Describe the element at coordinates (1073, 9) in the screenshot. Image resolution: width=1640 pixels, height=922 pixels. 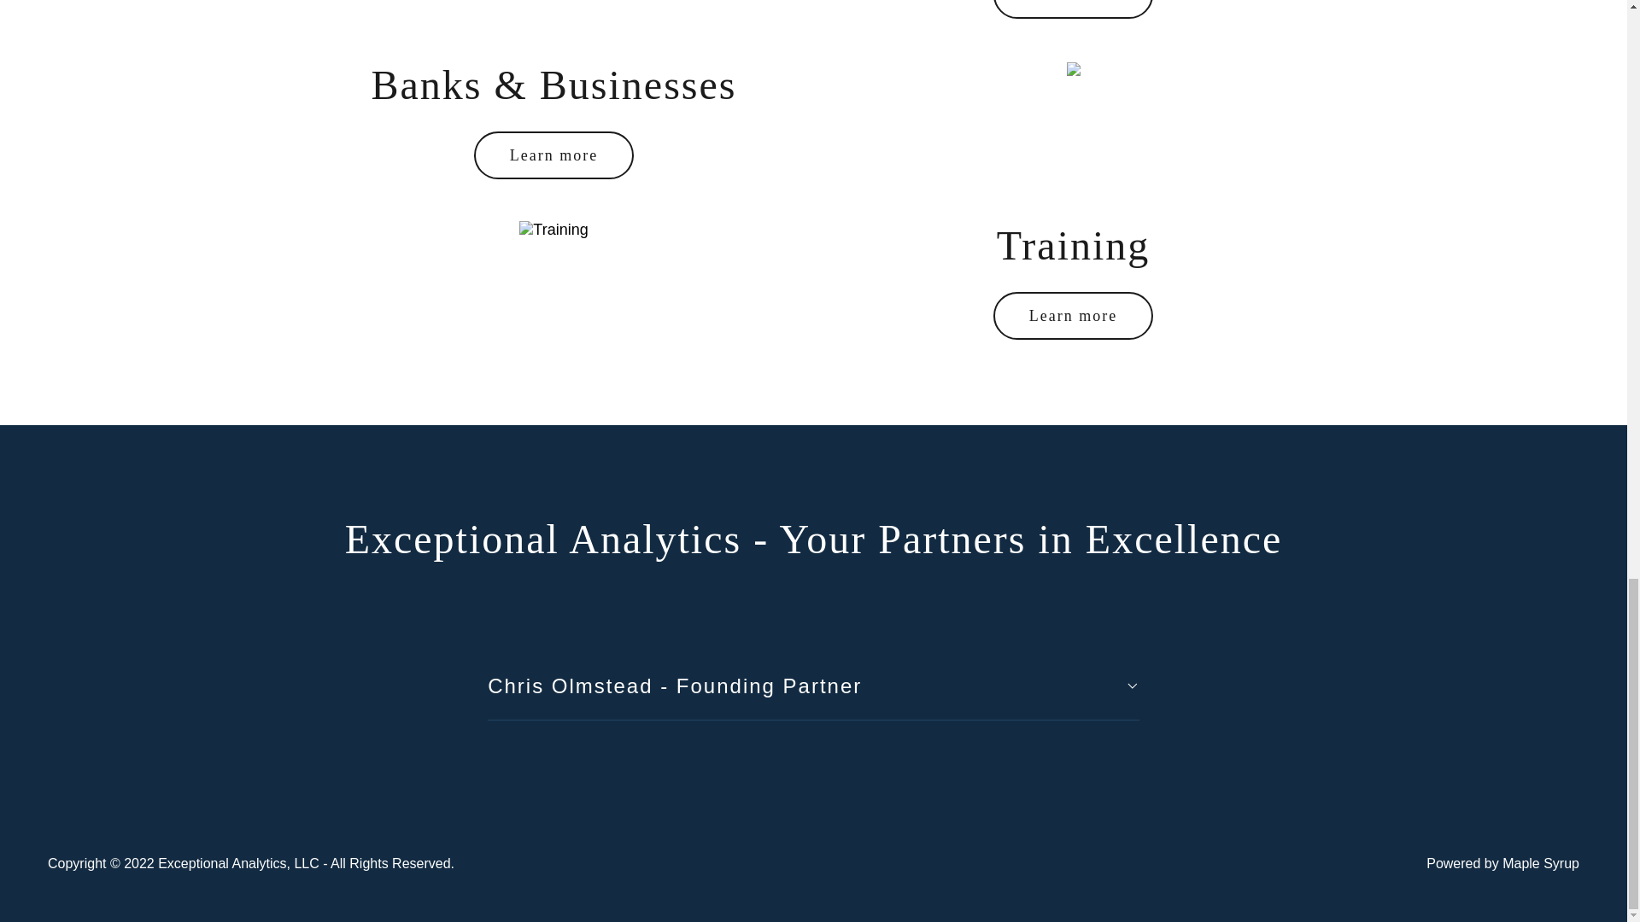
I see `Learn more` at that location.